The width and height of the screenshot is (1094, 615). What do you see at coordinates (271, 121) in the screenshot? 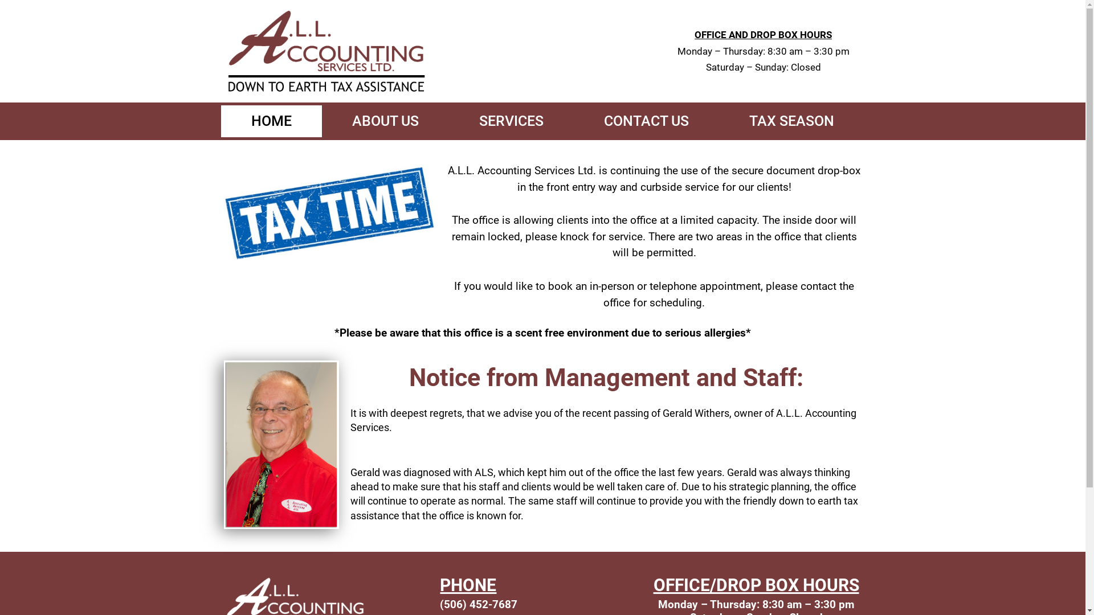
I see `HOME` at bounding box center [271, 121].